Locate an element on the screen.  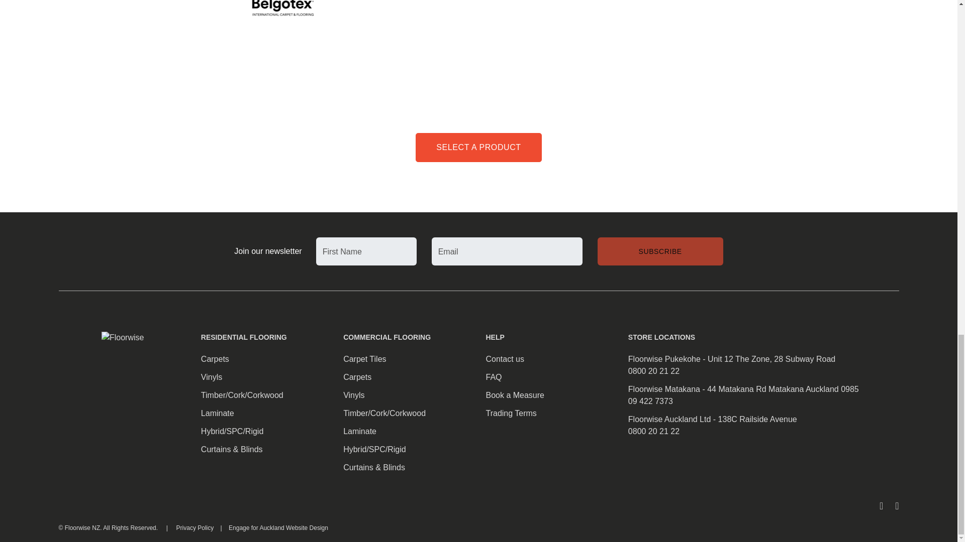
Subscribe is located at coordinates (660, 251).